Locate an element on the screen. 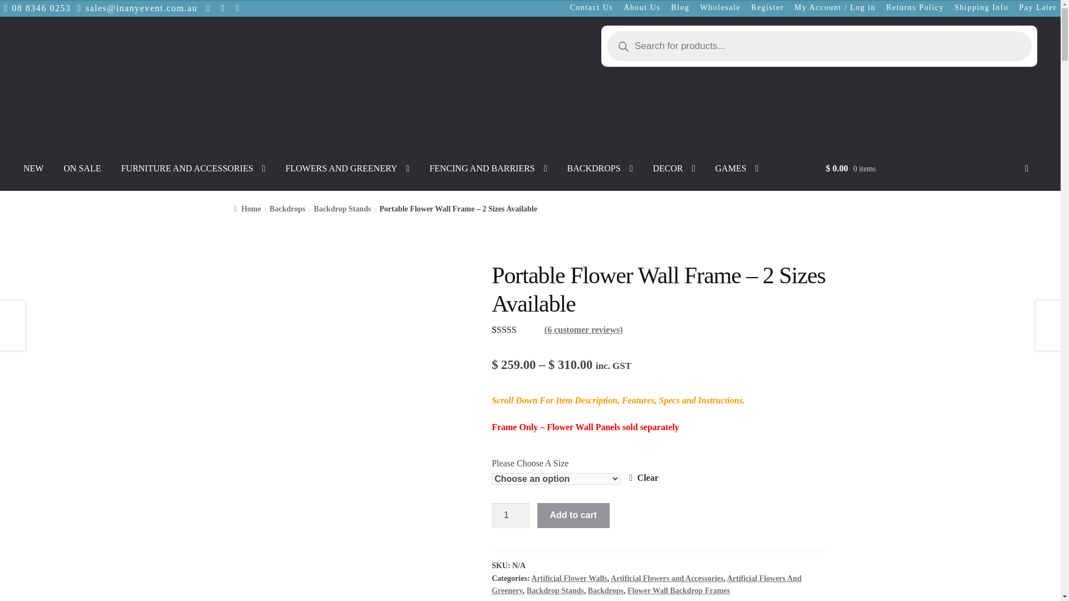 The height and width of the screenshot is (601, 1069). Contact Us is located at coordinates (592, 8).